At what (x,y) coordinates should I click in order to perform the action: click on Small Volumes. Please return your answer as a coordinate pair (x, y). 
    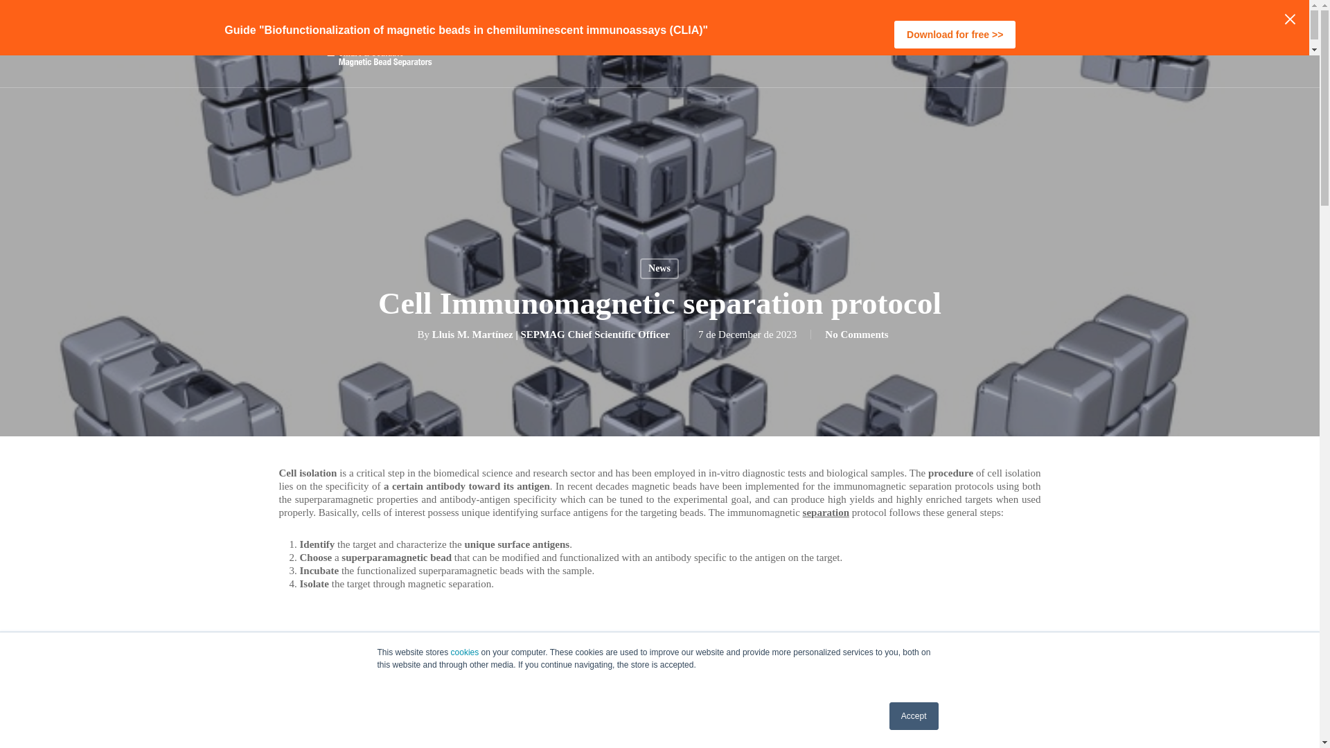
    Looking at the image, I should click on (695, 43).